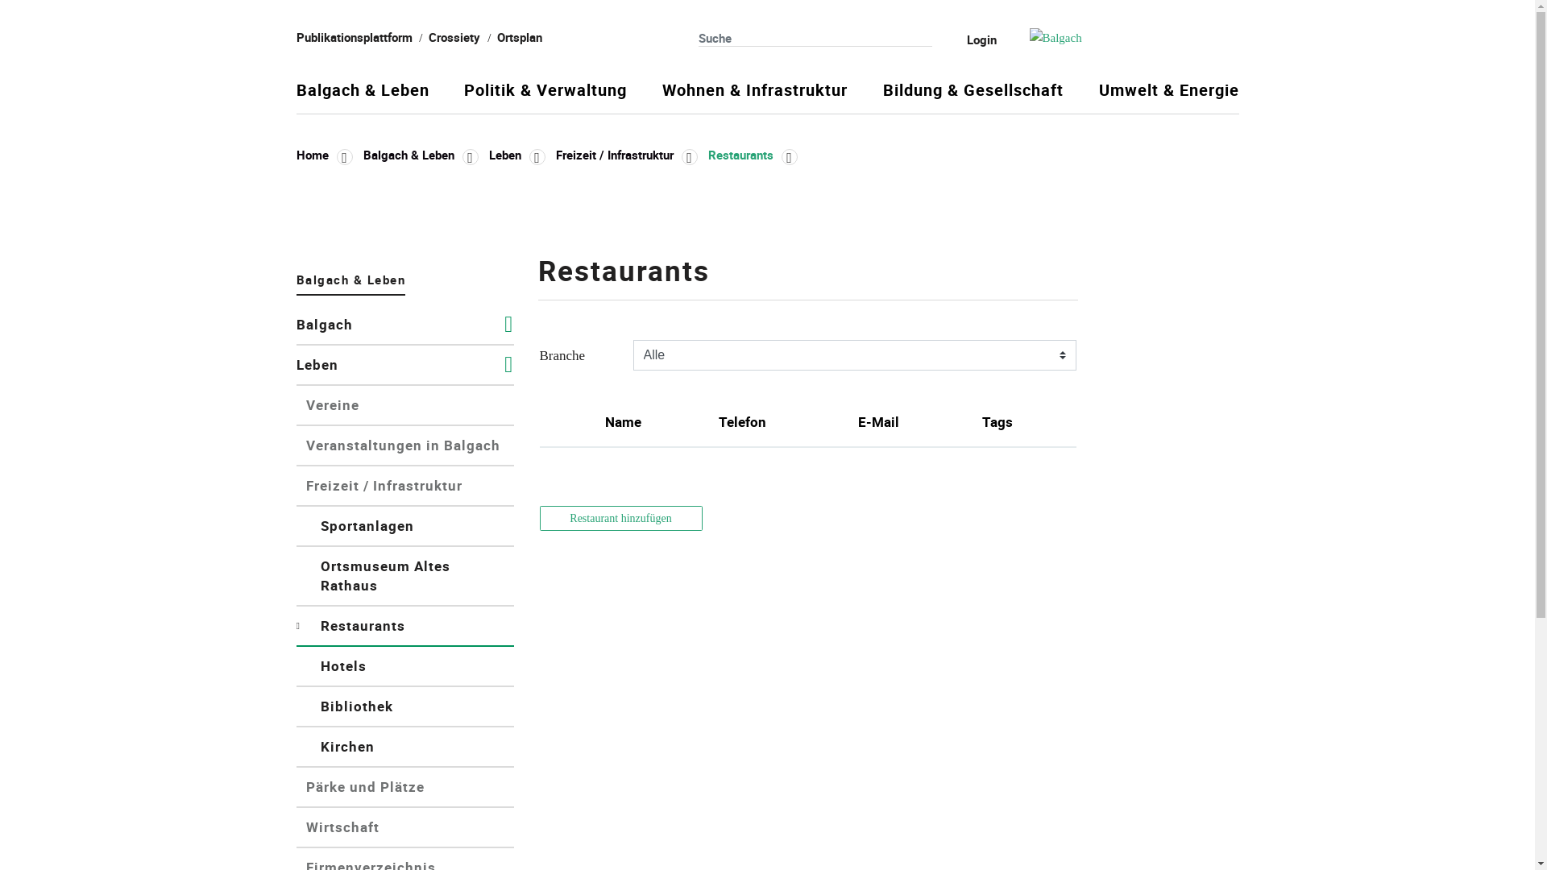 This screenshot has width=1547, height=870. What do you see at coordinates (363, 97) in the screenshot?
I see `Balgach & Leben` at bounding box center [363, 97].